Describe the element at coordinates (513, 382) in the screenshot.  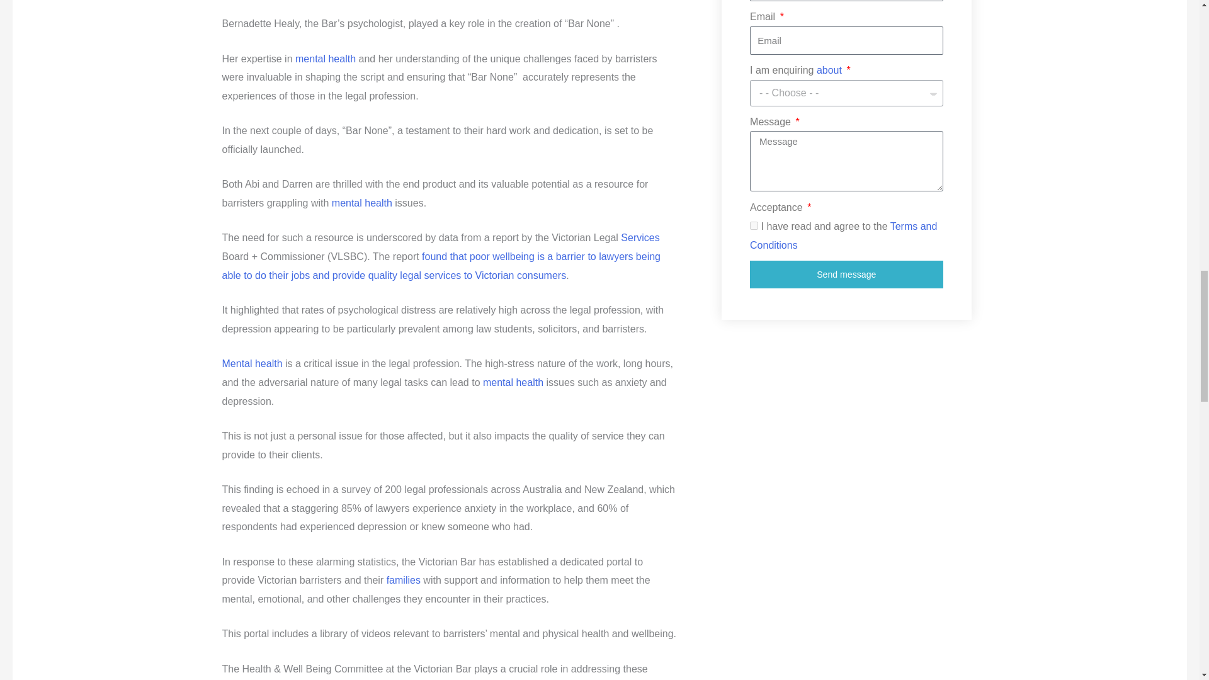
I see `mental health` at that location.